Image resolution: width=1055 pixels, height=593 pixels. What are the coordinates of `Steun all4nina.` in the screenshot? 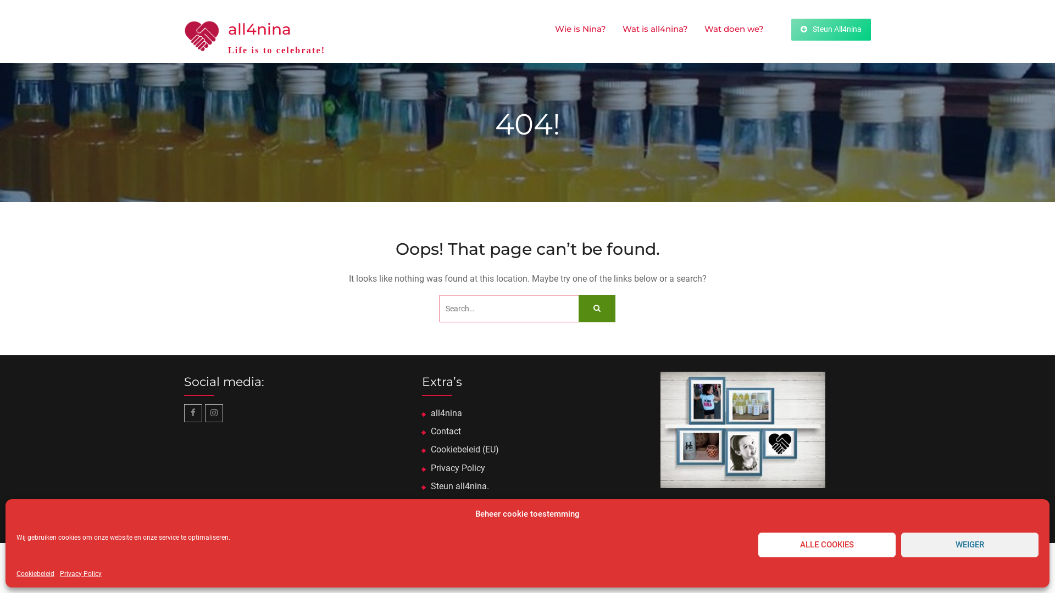 It's located at (460, 486).